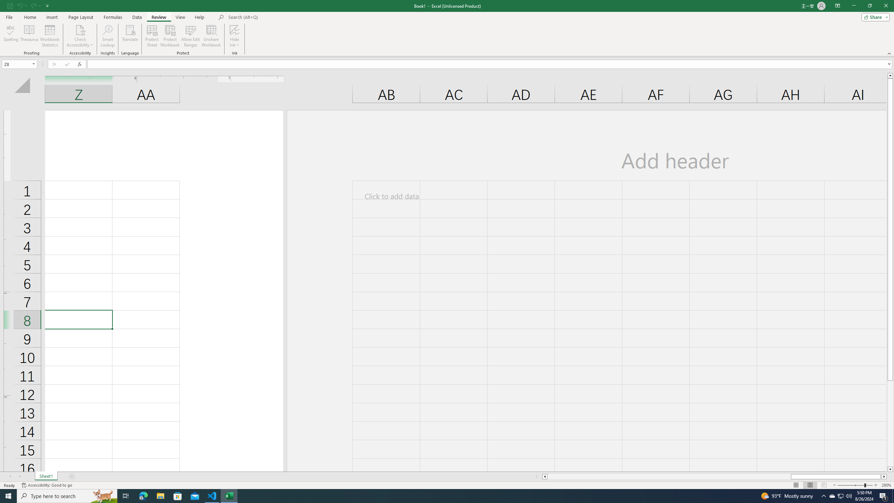 The width and height of the screenshot is (894, 503). I want to click on Thesaurus..., so click(29, 36).